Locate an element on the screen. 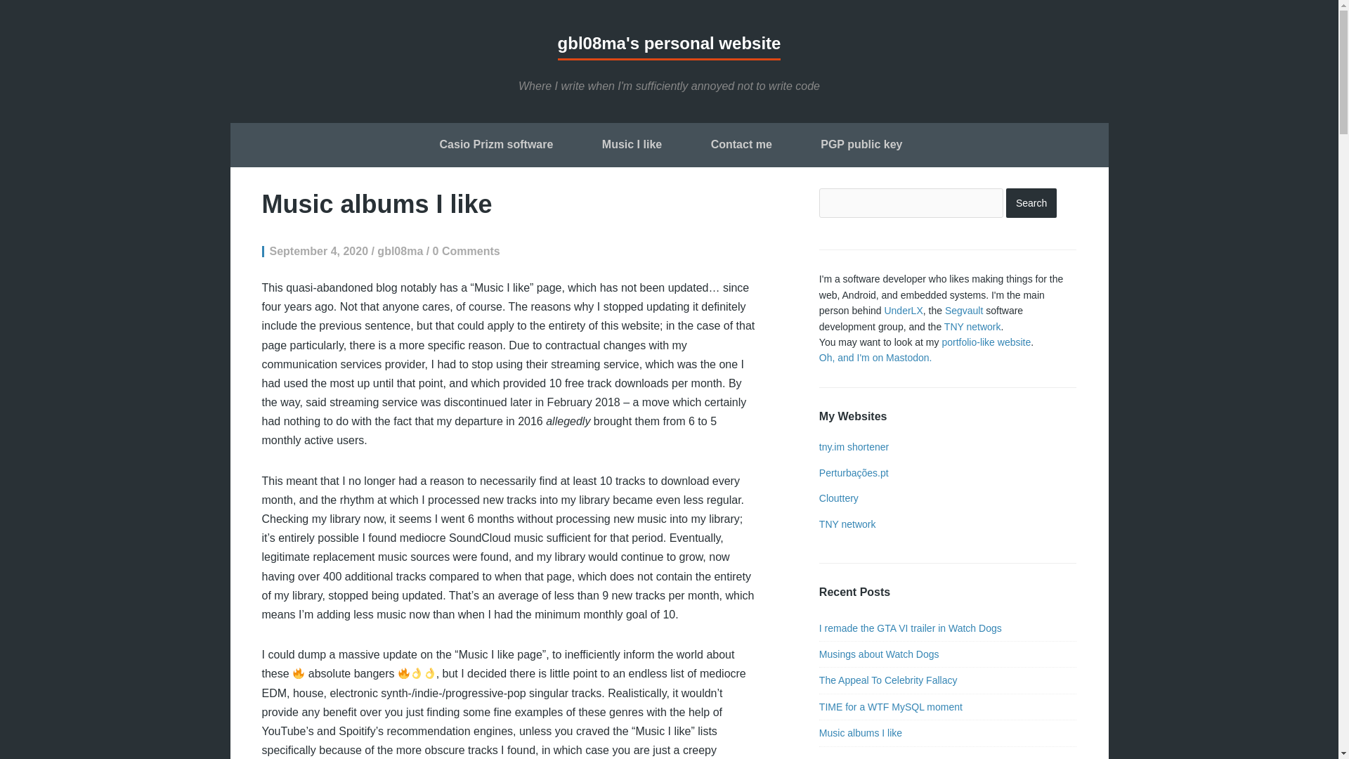 The image size is (1349, 759). Music albums I like is located at coordinates (860, 732).